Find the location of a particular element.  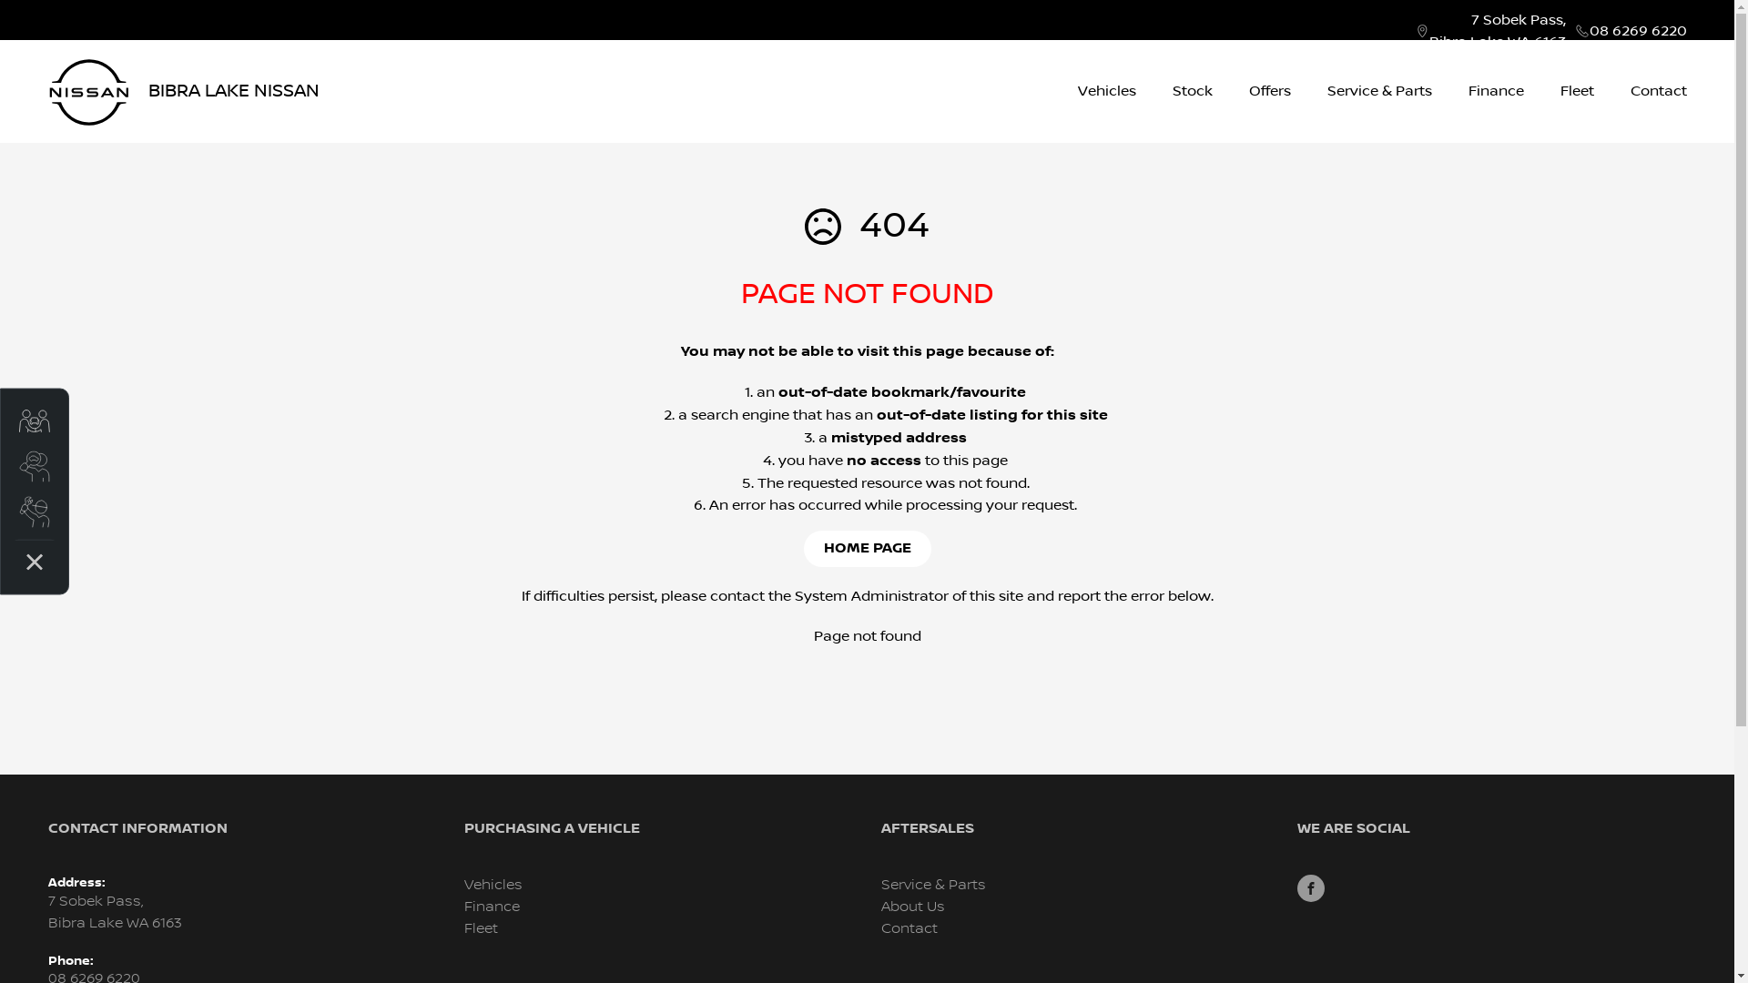

Vehicles is located at coordinates (1107, 91).